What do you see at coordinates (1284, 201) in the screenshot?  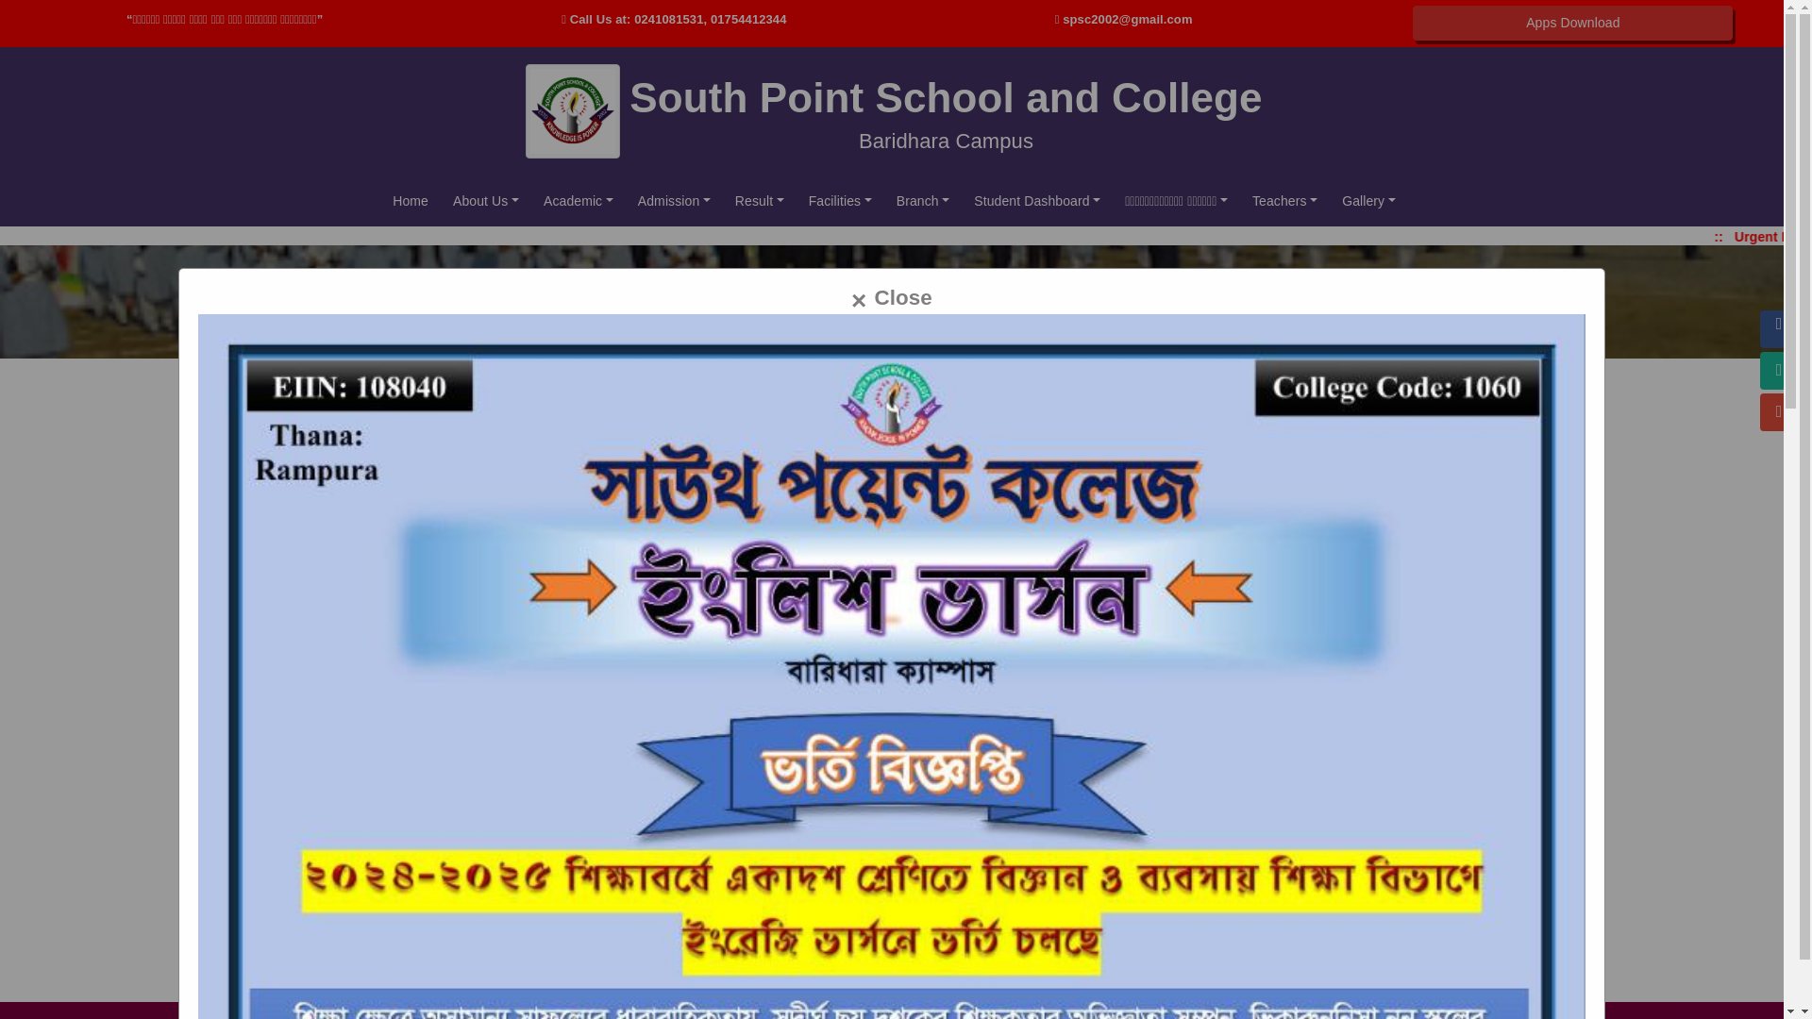 I see `Teachers` at bounding box center [1284, 201].